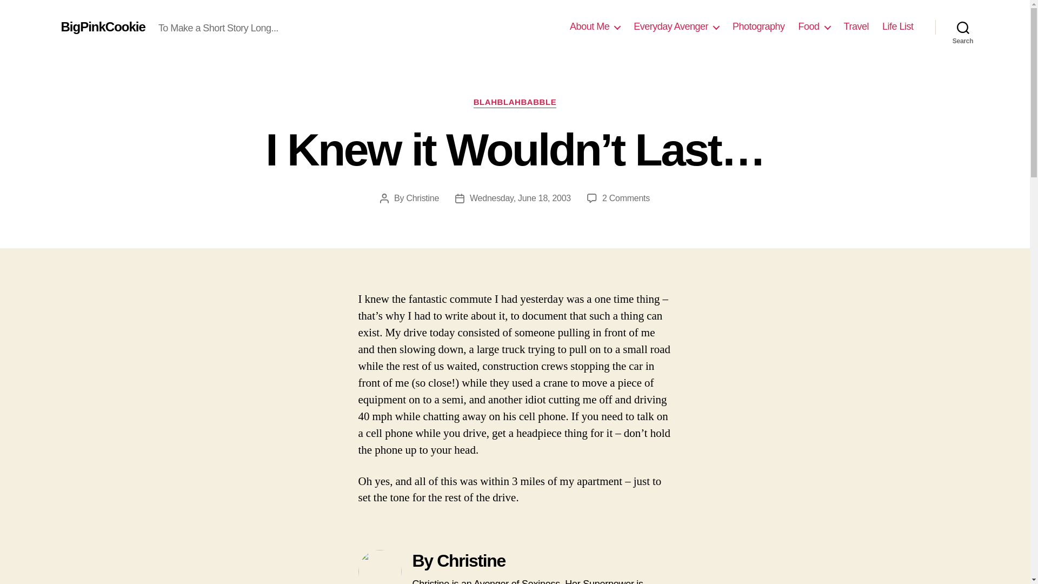  I want to click on Travel, so click(856, 26).